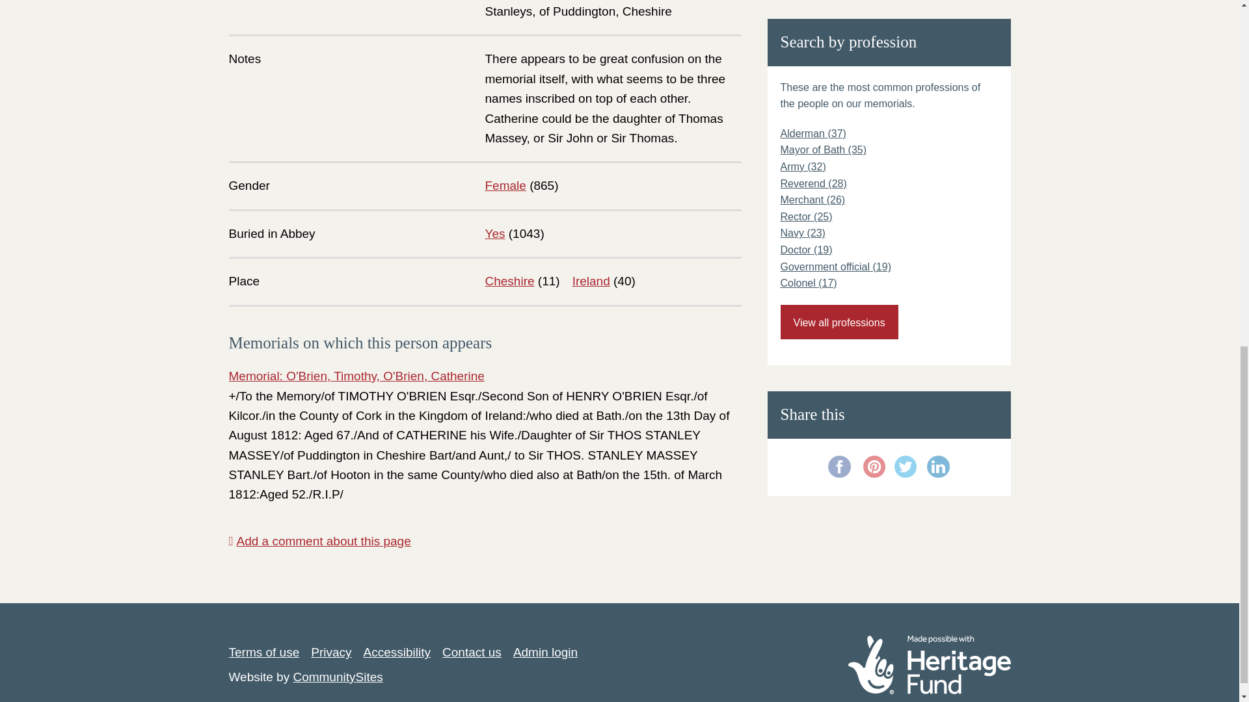 This screenshot has width=1249, height=702. Describe the element at coordinates (496, 233) in the screenshot. I see `Yes` at that location.